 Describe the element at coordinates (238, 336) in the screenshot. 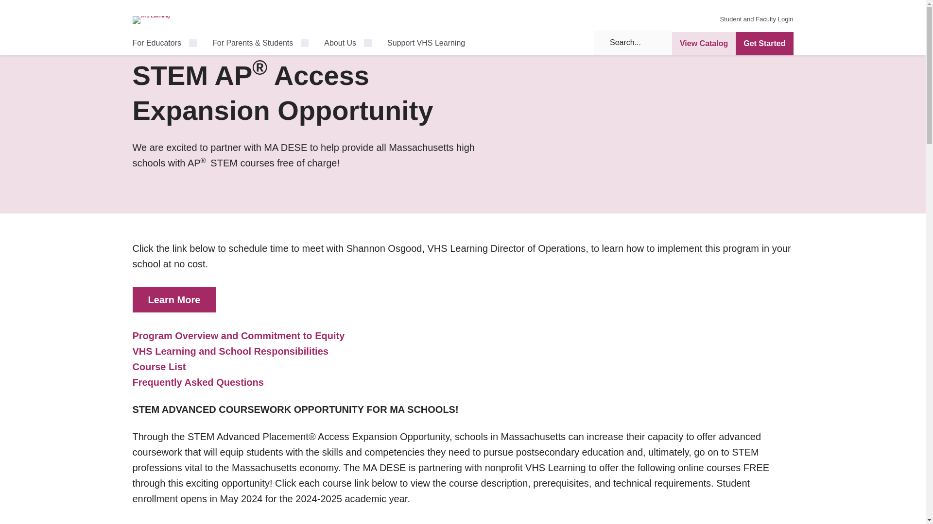

I see `Program Overview and Commitment to Equity` at that location.